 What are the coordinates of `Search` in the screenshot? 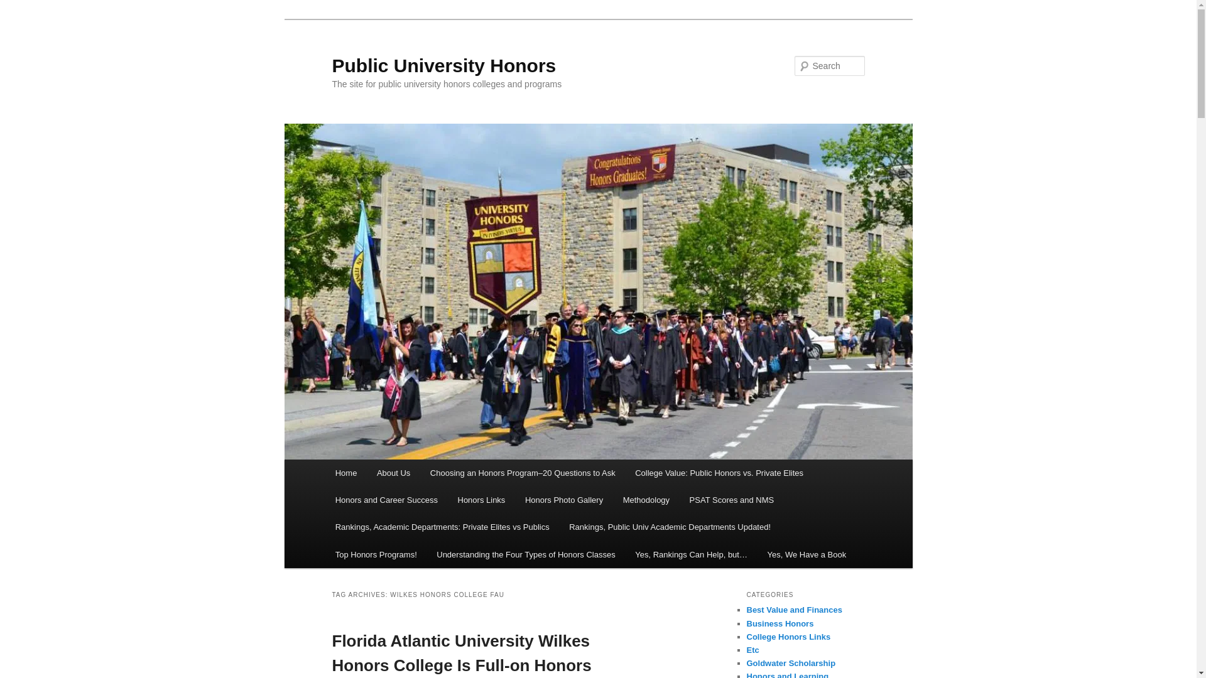 It's located at (20, 7).